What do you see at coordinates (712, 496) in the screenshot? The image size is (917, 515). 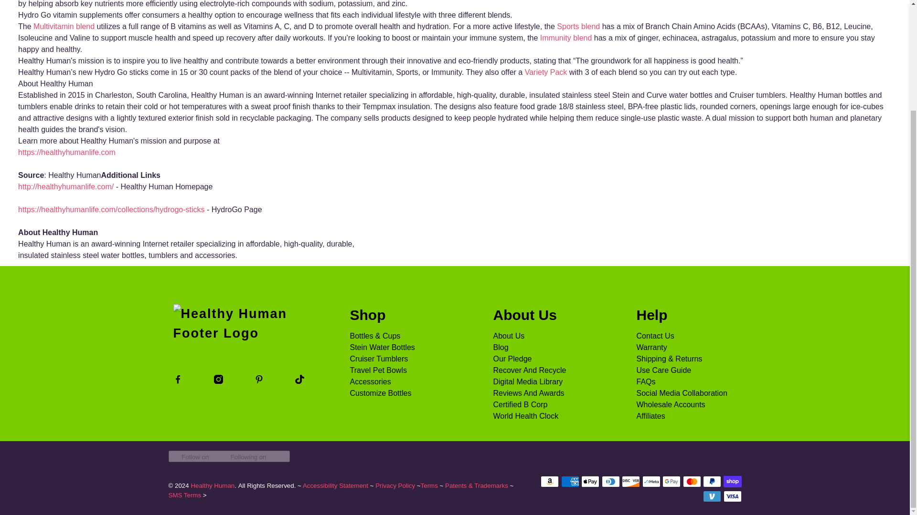 I see `Venmo` at bounding box center [712, 496].